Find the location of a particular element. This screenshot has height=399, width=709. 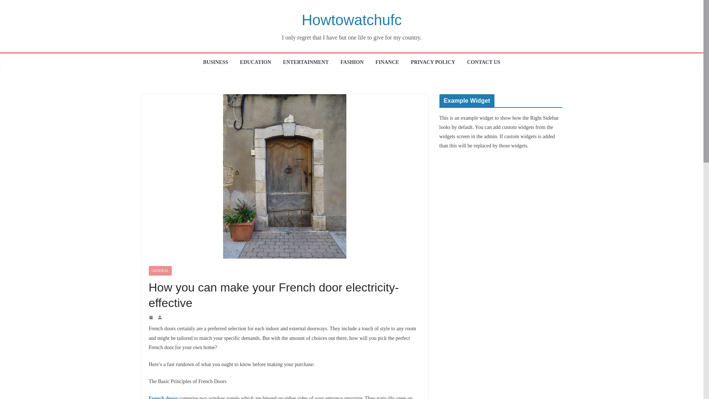

GENERAL is located at coordinates (160, 271).